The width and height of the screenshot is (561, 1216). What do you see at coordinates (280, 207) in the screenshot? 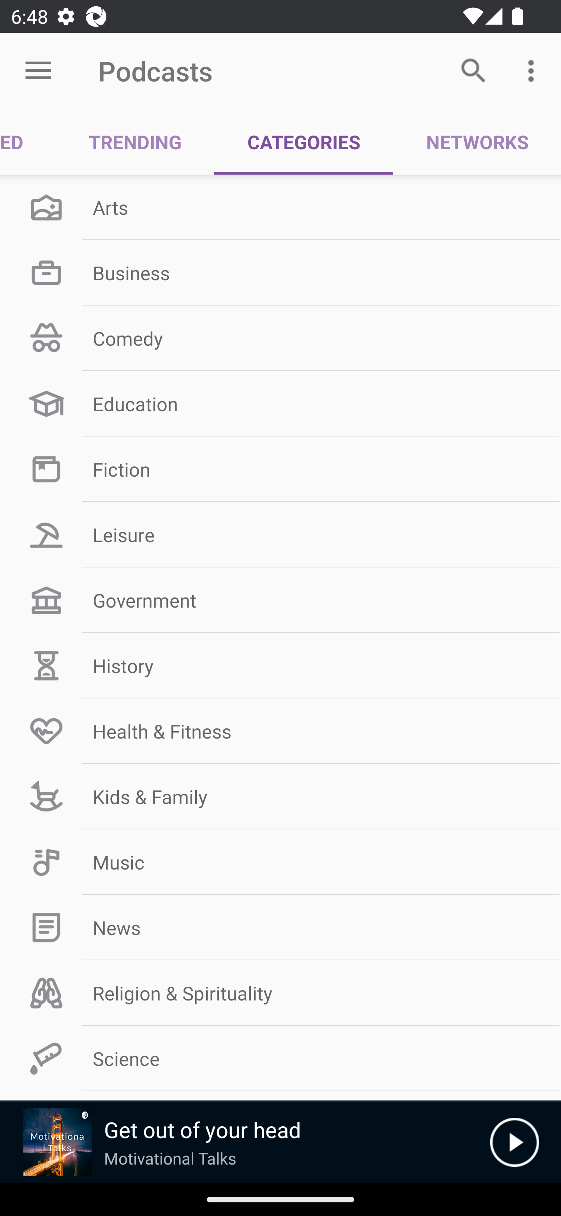
I see `Arts` at bounding box center [280, 207].